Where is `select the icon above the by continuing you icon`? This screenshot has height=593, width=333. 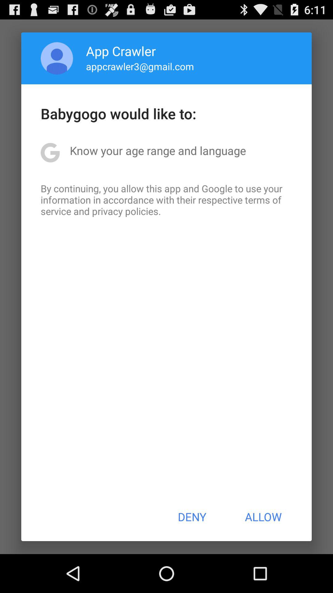 select the icon above the by continuing you icon is located at coordinates (158, 150).